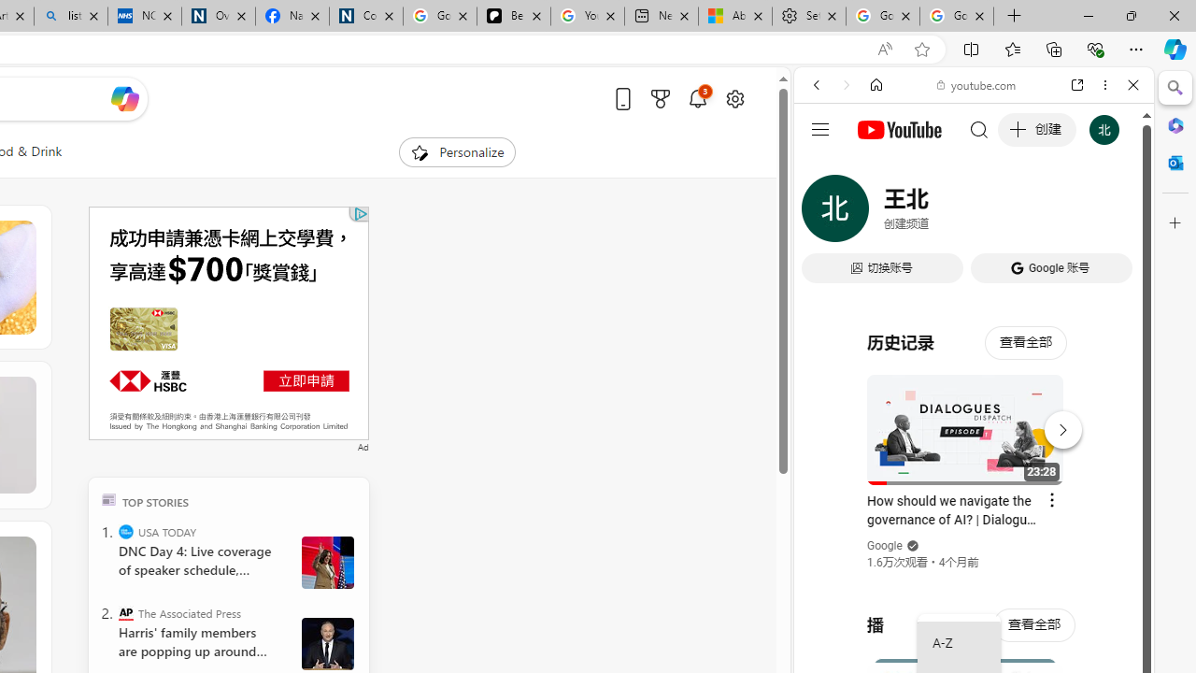  I want to click on Open settings, so click(734, 98).